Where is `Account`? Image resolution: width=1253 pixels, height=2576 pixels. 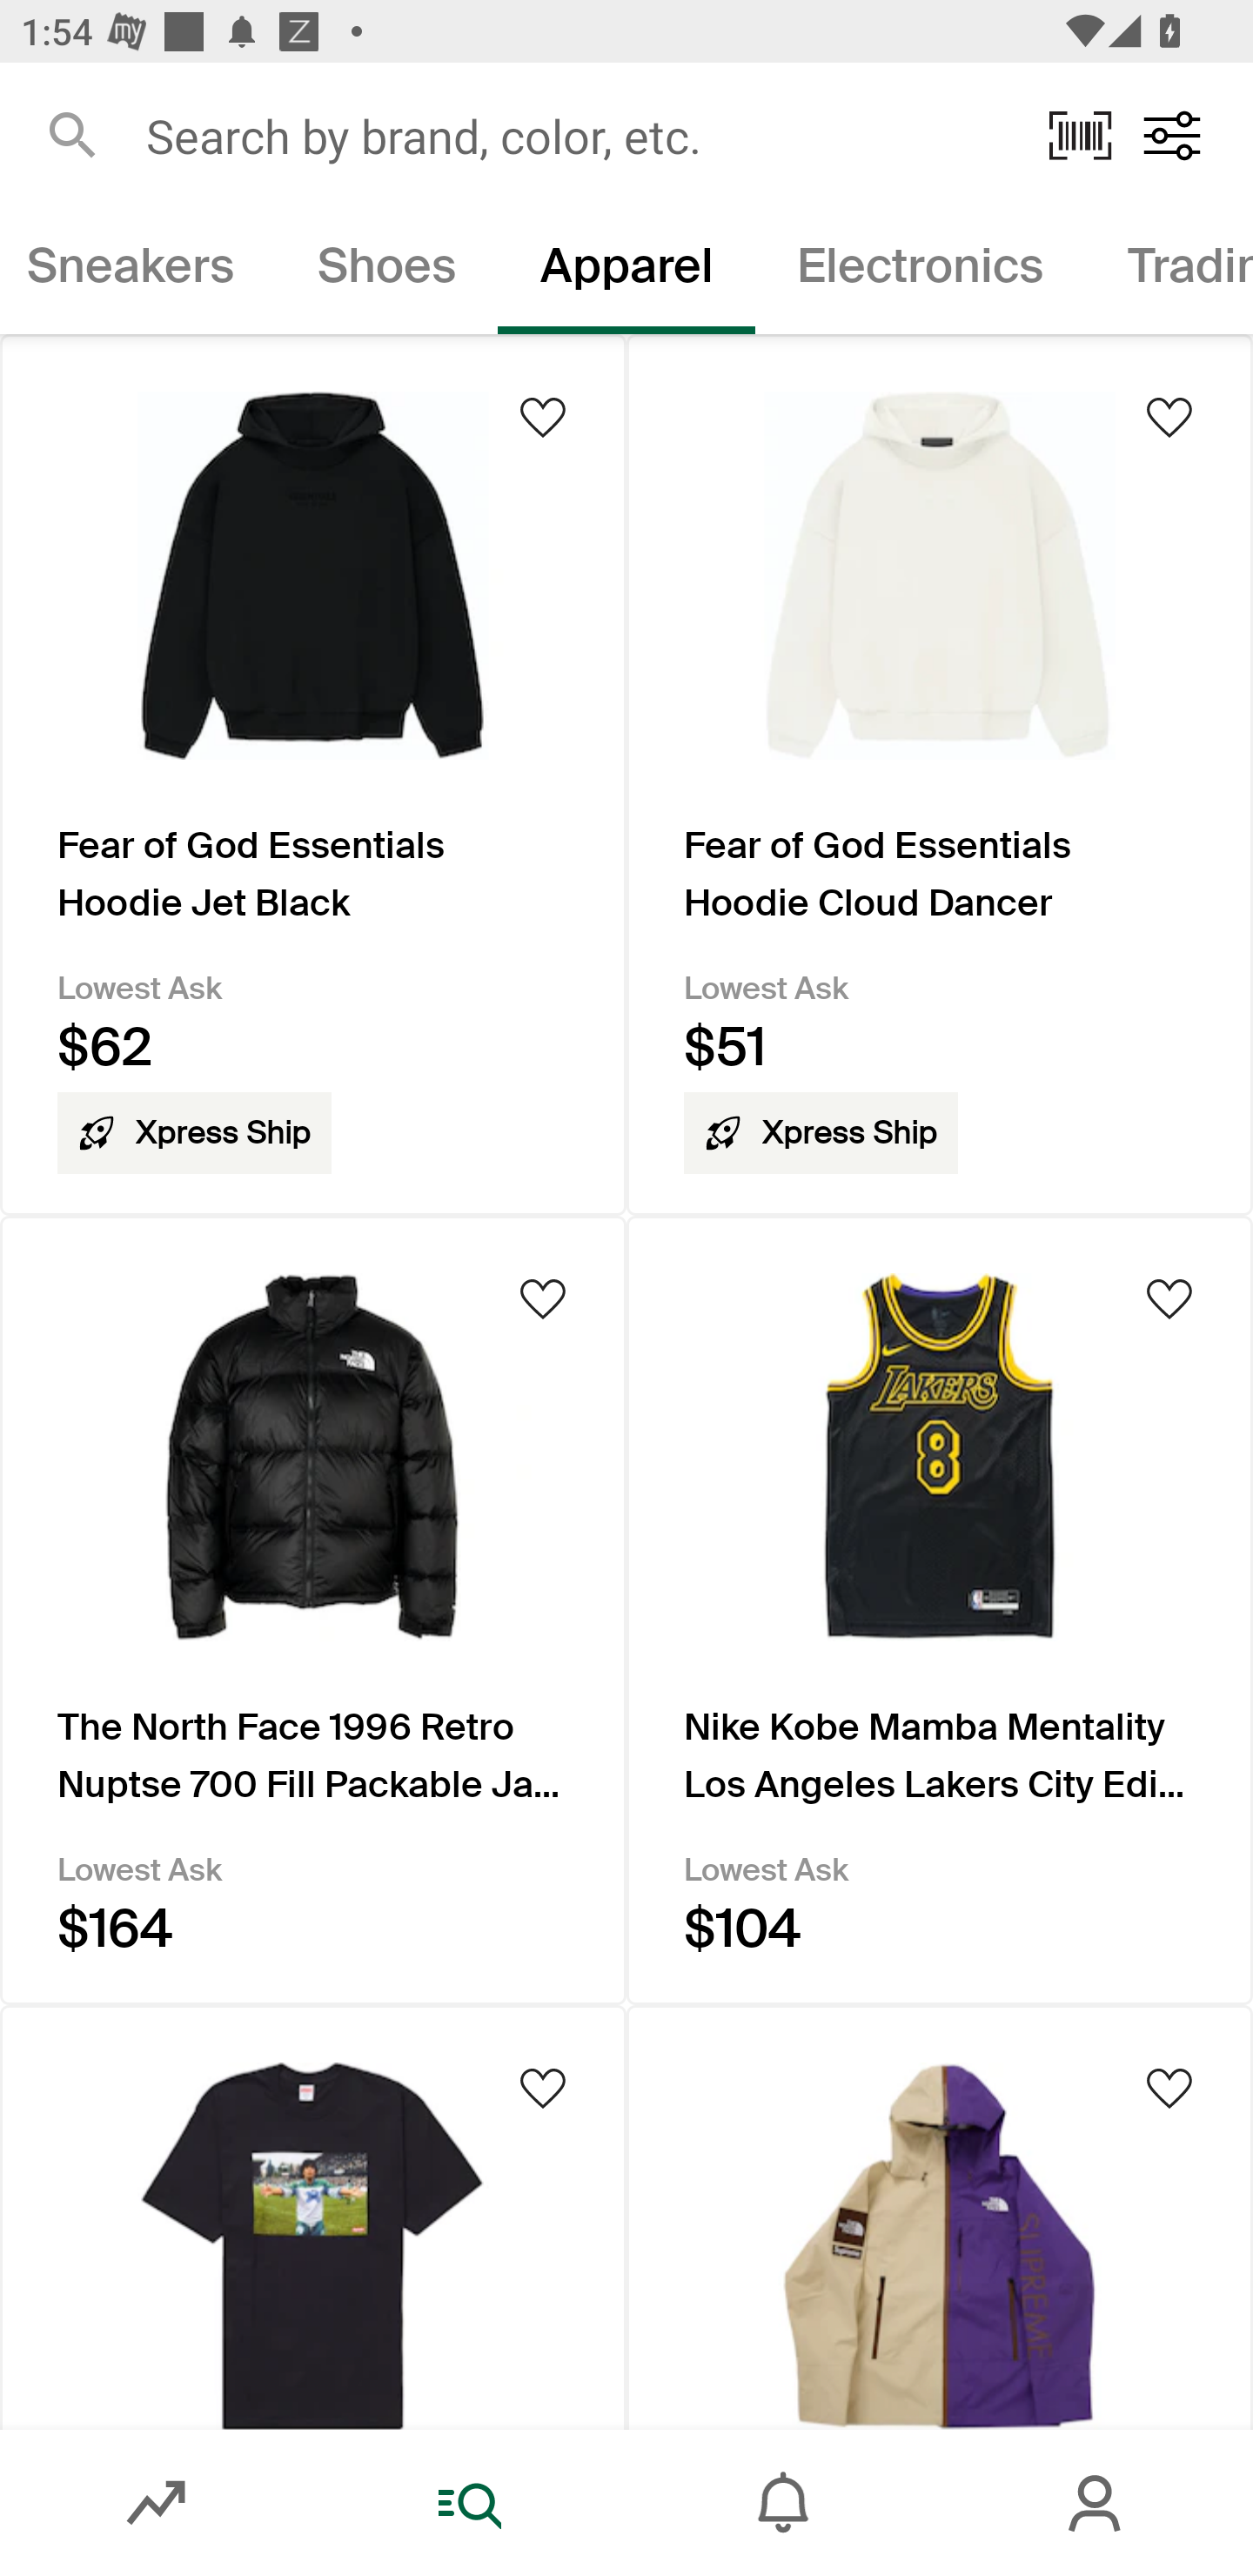
Account is located at coordinates (1096, 2503).